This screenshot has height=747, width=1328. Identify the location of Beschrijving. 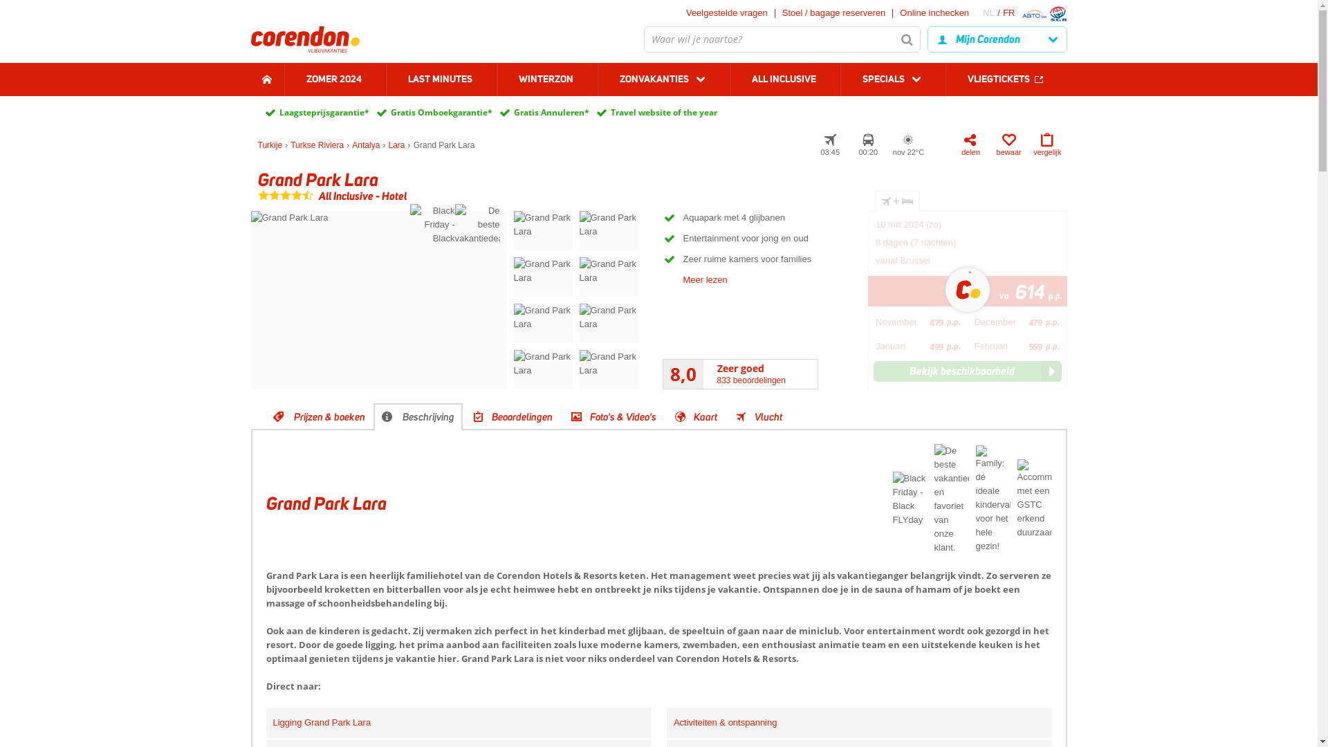
(418, 417).